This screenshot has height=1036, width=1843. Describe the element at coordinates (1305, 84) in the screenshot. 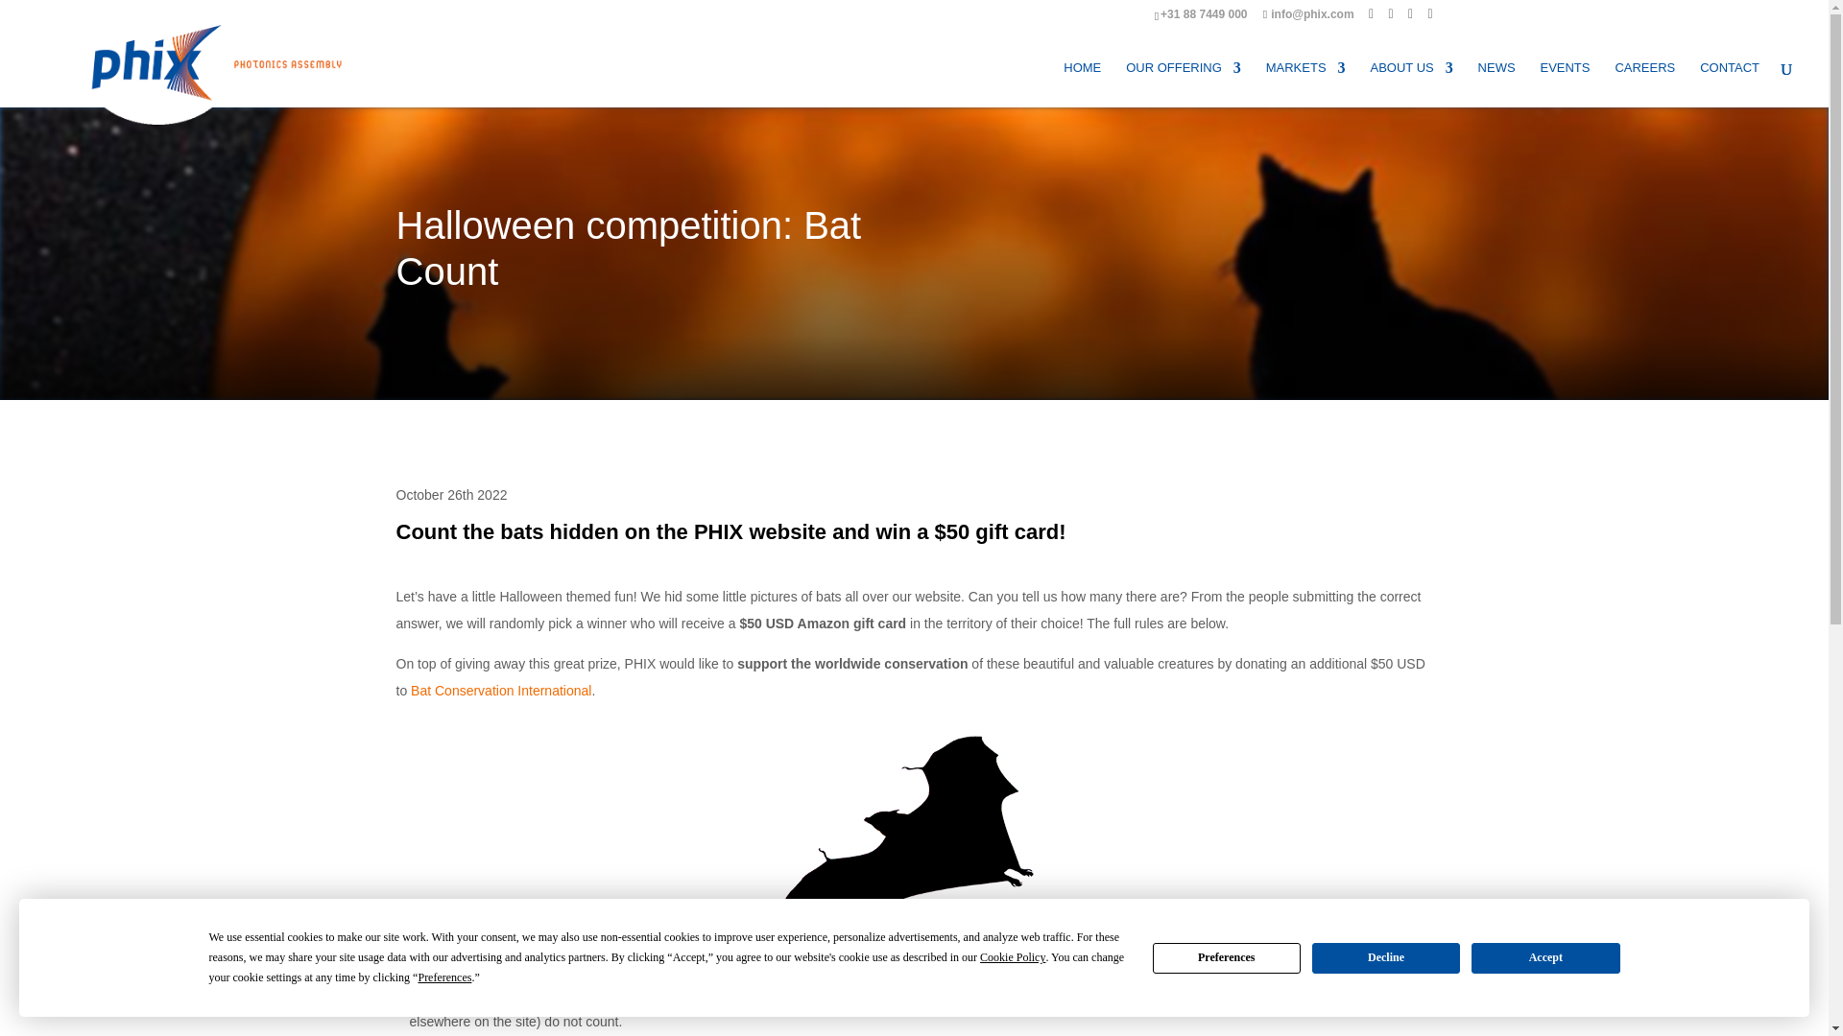

I see `MARKETS` at that location.